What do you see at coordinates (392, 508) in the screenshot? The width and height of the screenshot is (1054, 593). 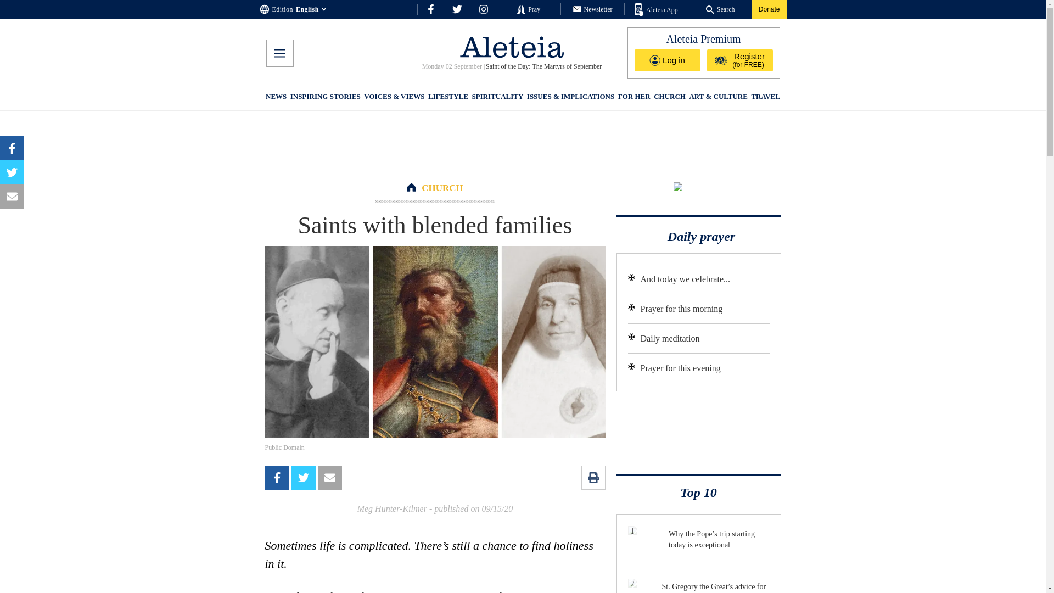 I see `Meg Hunter-Kilmer` at bounding box center [392, 508].